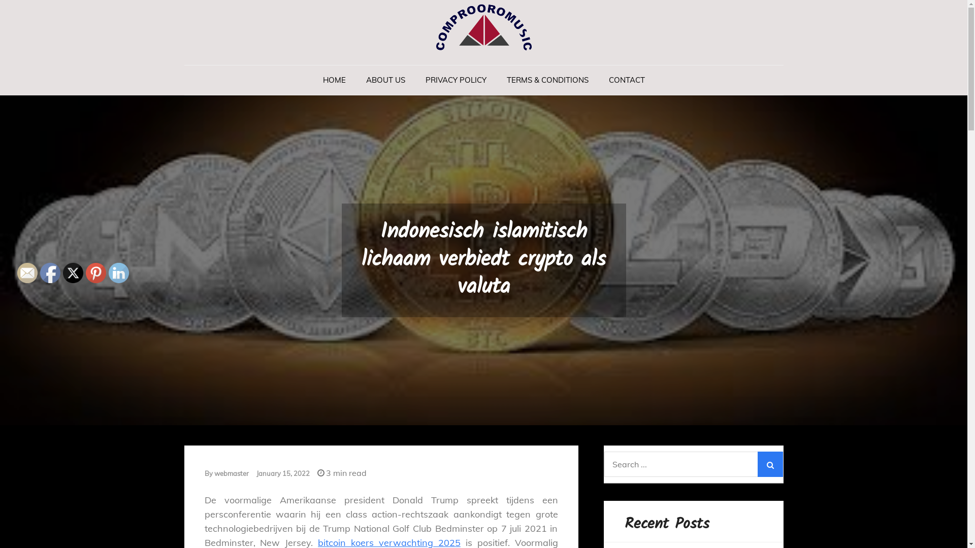 The image size is (975, 548). I want to click on Comprooromusic, so click(268, 76).